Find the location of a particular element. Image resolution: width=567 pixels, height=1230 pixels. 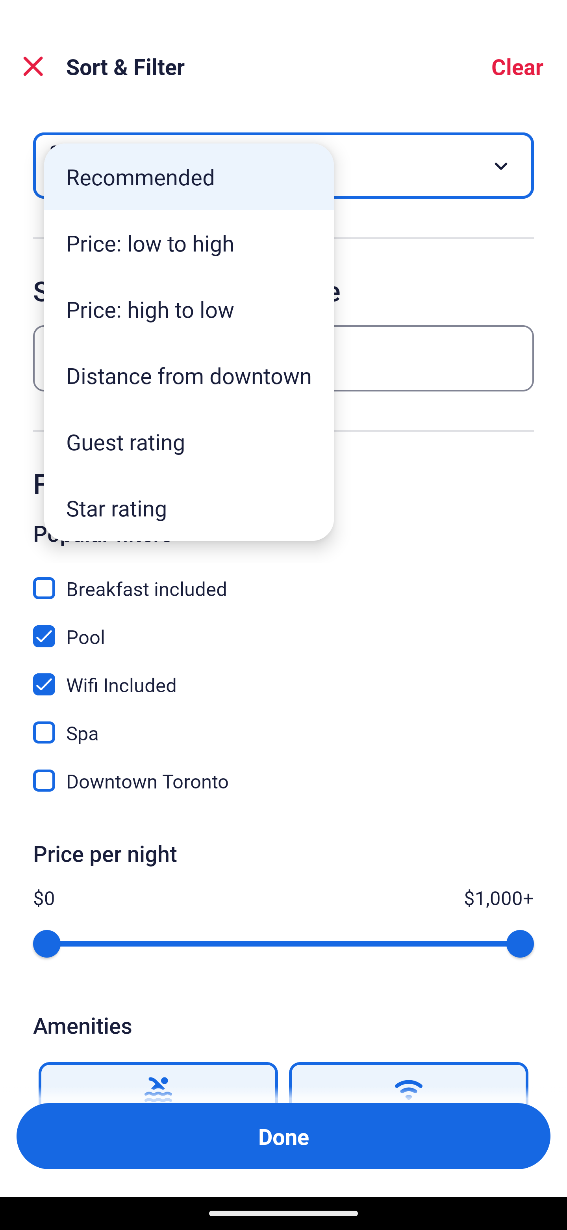

Star rating is located at coordinates (189, 508).